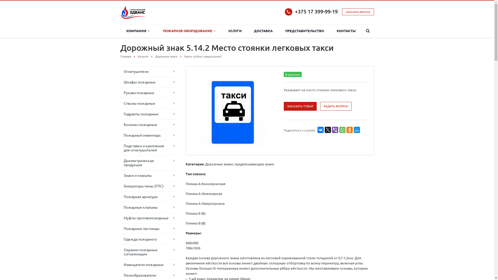 This screenshot has width=498, height=280. I want to click on WhatsApp, so click(342, 130).